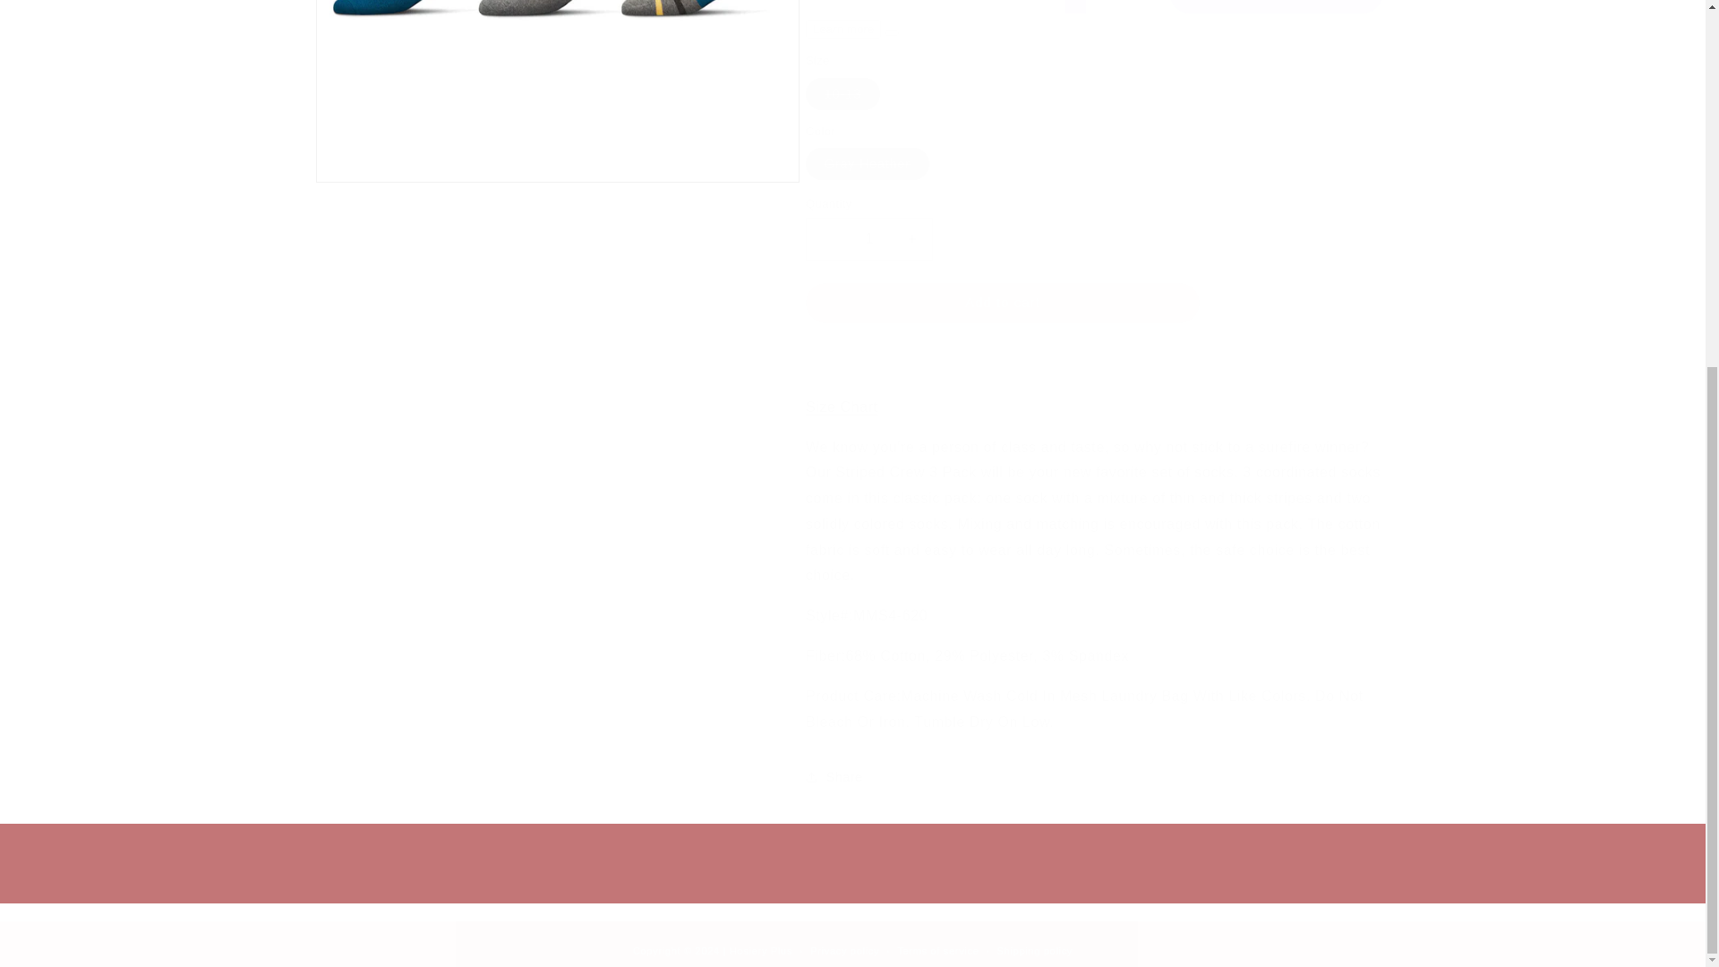  What do you see at coordinates (557, 91) in the screenshot?
I see `Open media 1 in modal` at bounding box center [557, 91].